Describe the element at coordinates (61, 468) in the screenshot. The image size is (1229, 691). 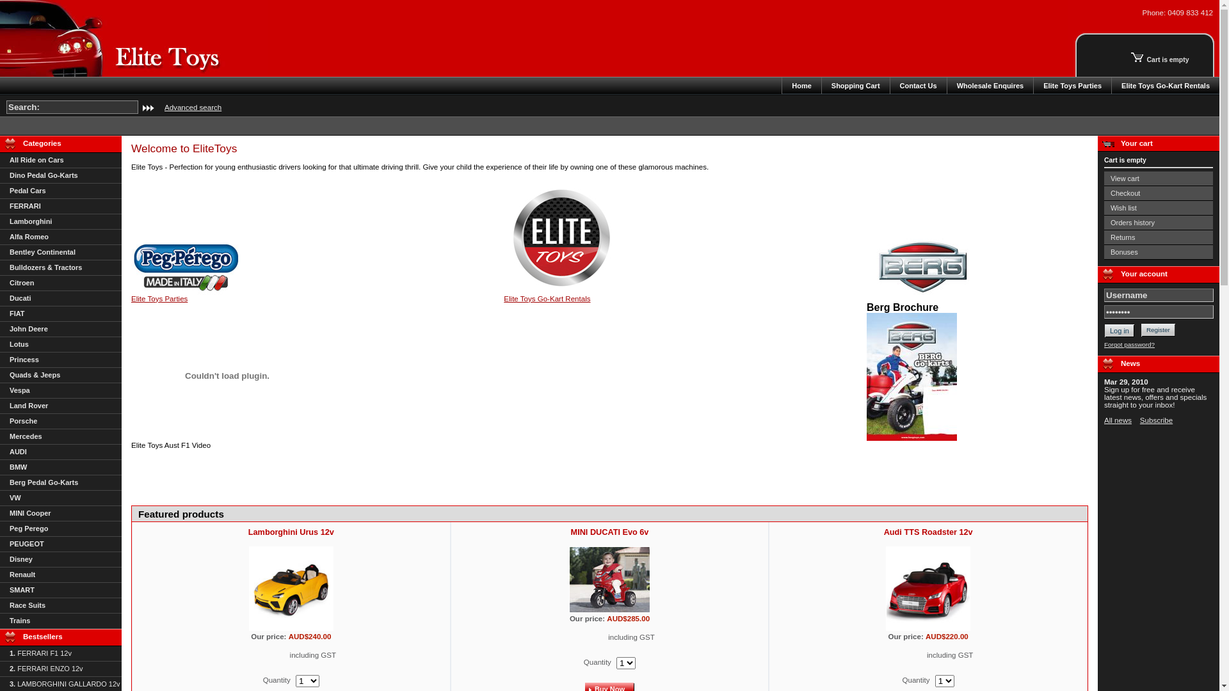
I see `BMW` at that location.